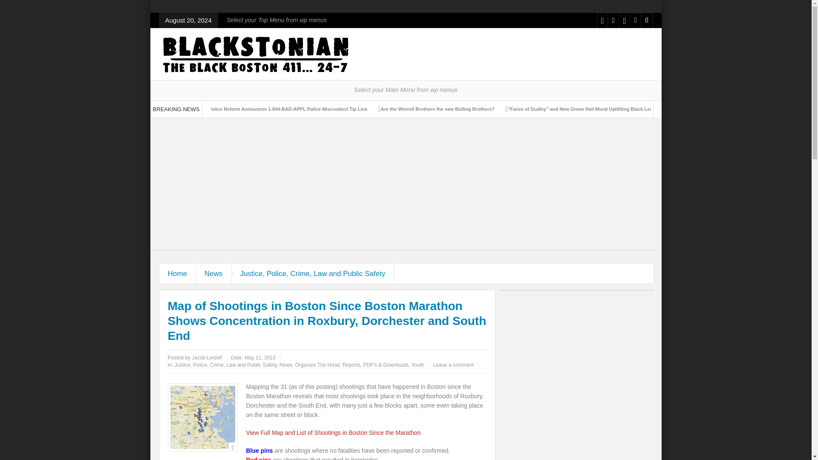  Describe the element at coordinates (214, 273) in the screenshot. I see `News` at that location.